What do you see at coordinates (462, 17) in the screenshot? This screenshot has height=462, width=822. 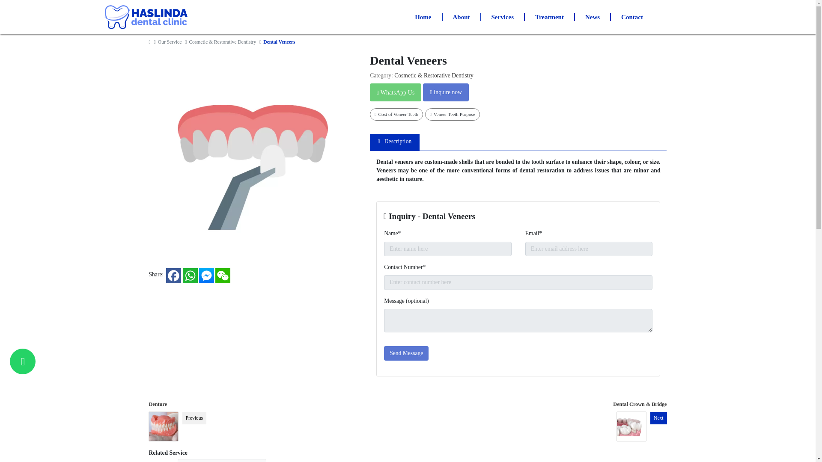 I see `About` at bounding box center [462, 17].